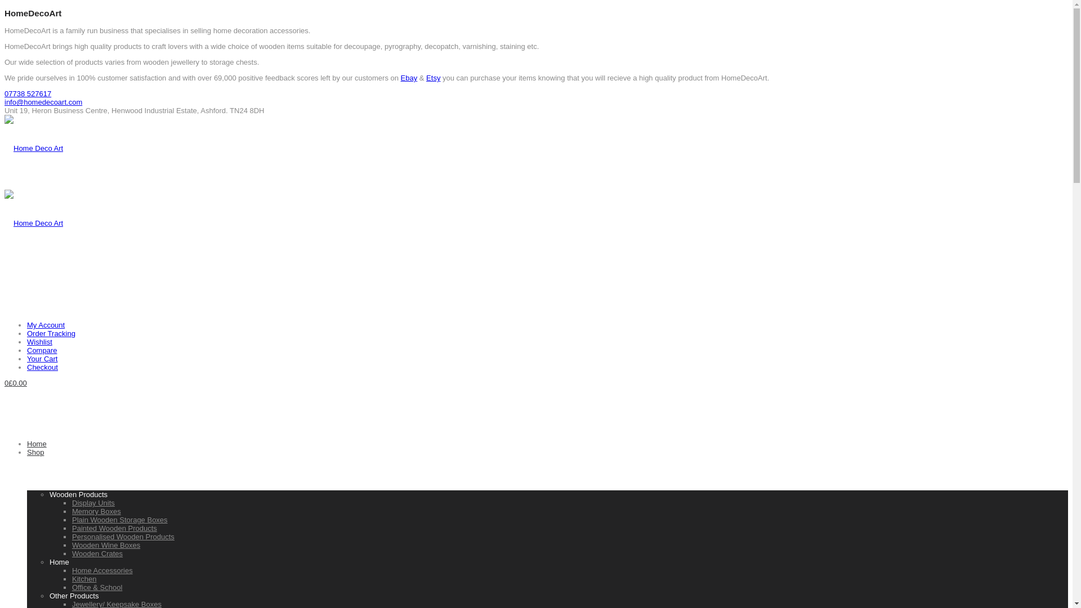 This screenshot has width=1081, height=608. I want to click on Wooden Crates, so click(97, 554).